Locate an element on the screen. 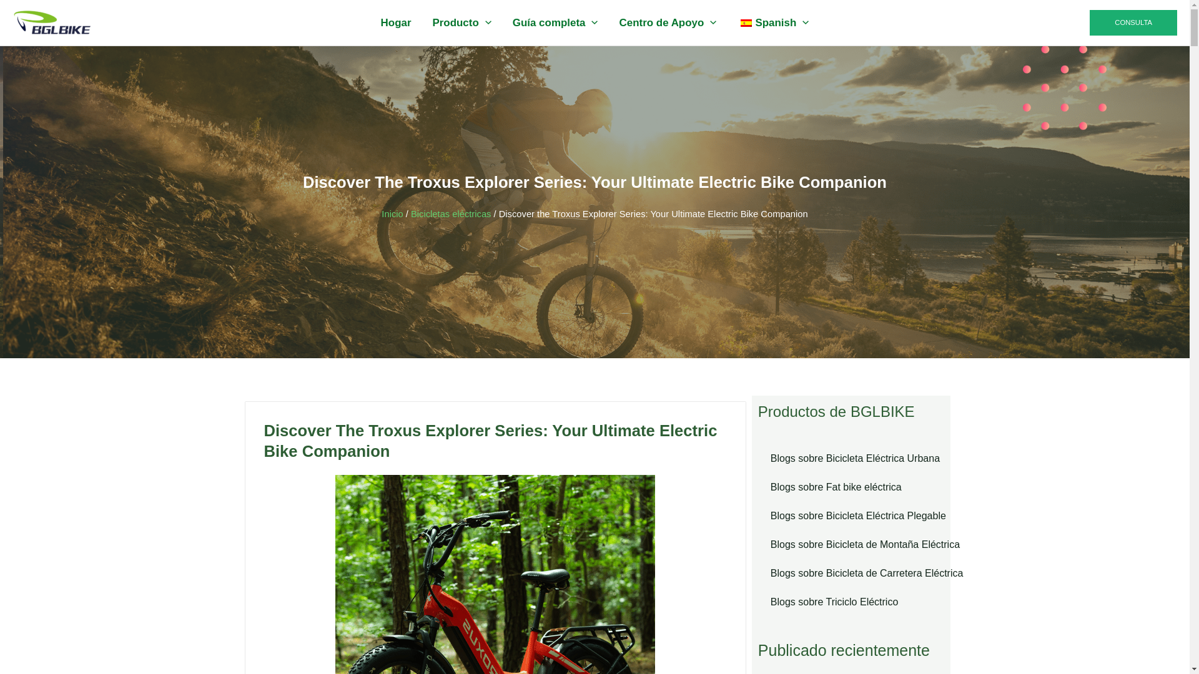 This screenshot has height=674, width=1199. Producto is located at coordinates (461, 23).